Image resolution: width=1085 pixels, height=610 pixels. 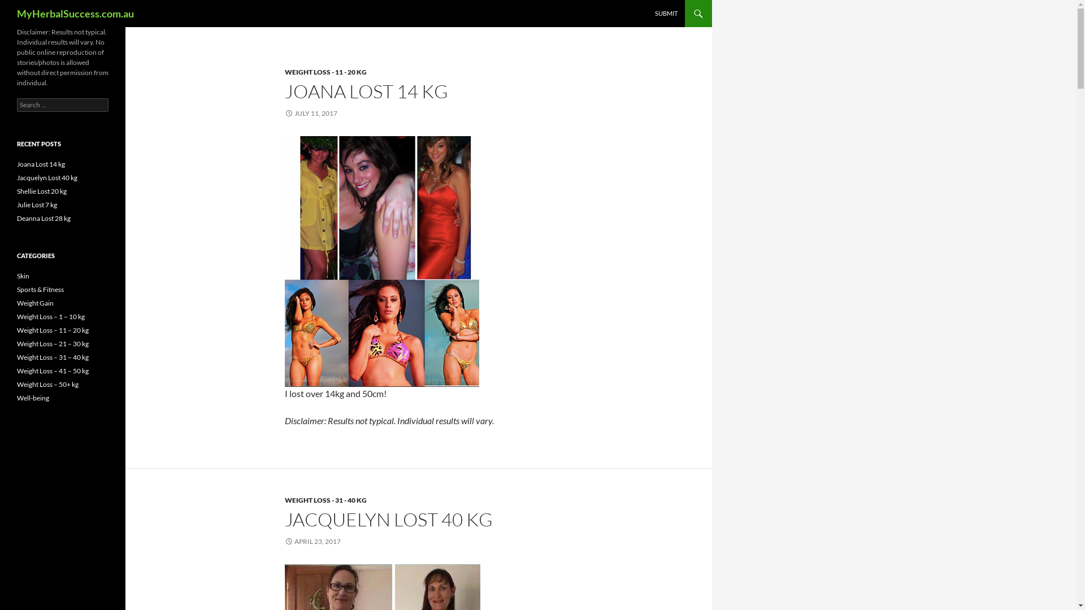 What do you see at coordinates (389, 520) in the screenshot?
I see `JACQUELYN LOST 40 KG` at bounding box center [389, 520].